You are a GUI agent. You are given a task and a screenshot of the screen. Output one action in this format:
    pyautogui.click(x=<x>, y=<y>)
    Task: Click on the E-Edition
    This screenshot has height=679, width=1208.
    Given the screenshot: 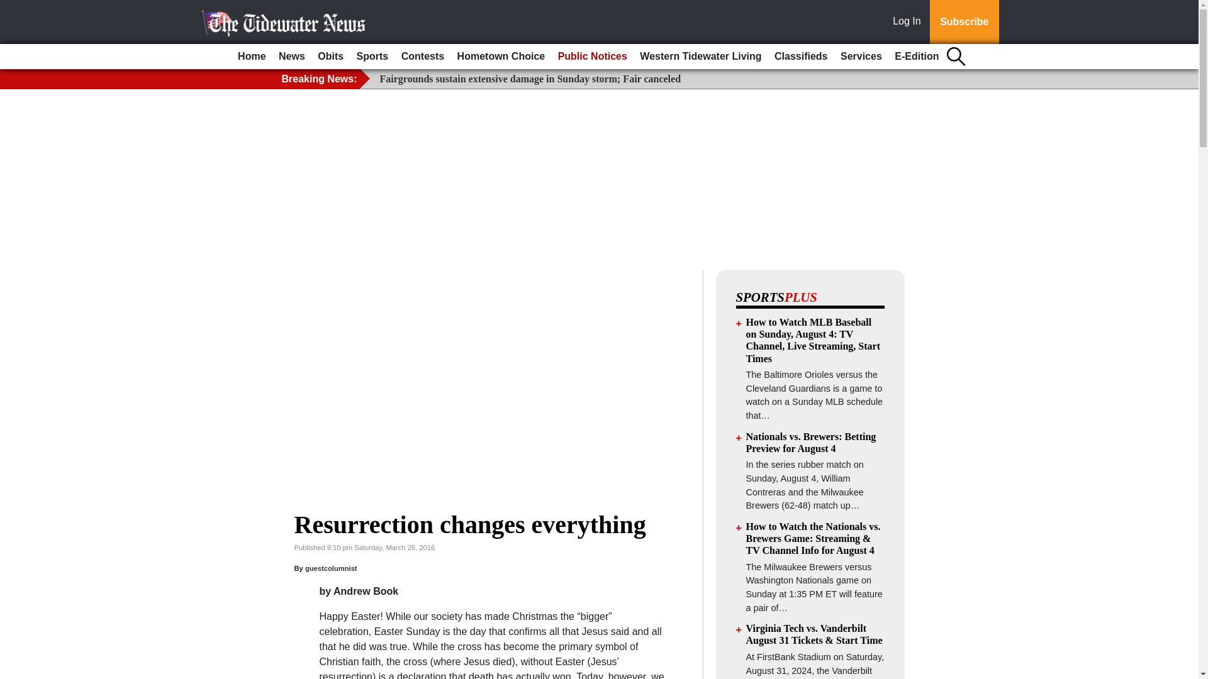 What is the action you would take?
    pyautogui.click(x=916, y=57)
    